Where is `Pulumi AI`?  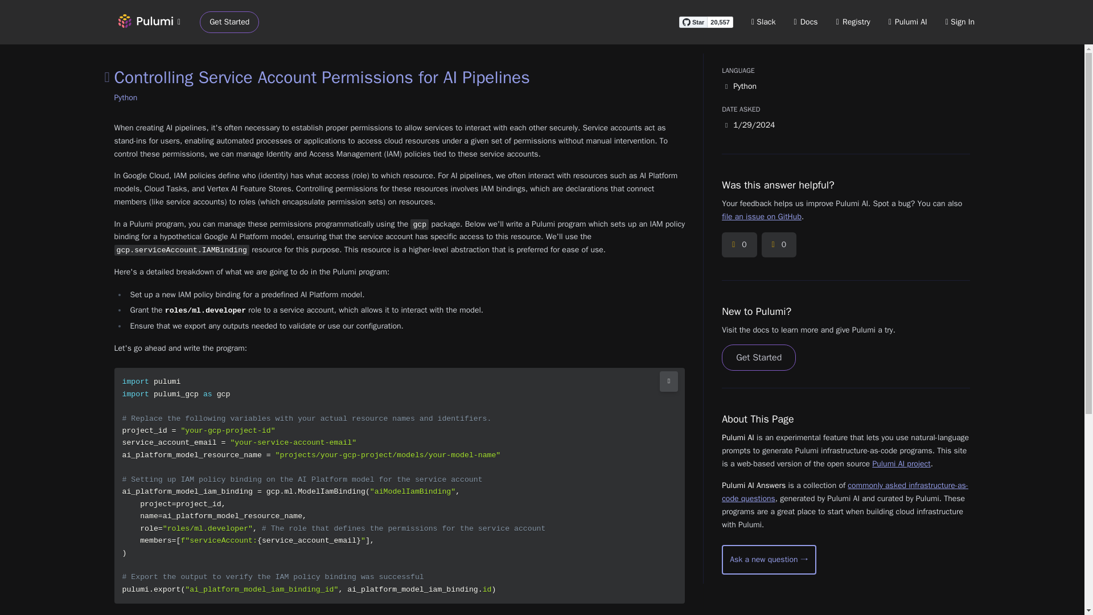 Pulumi AI is located at coordinates (907, 22).